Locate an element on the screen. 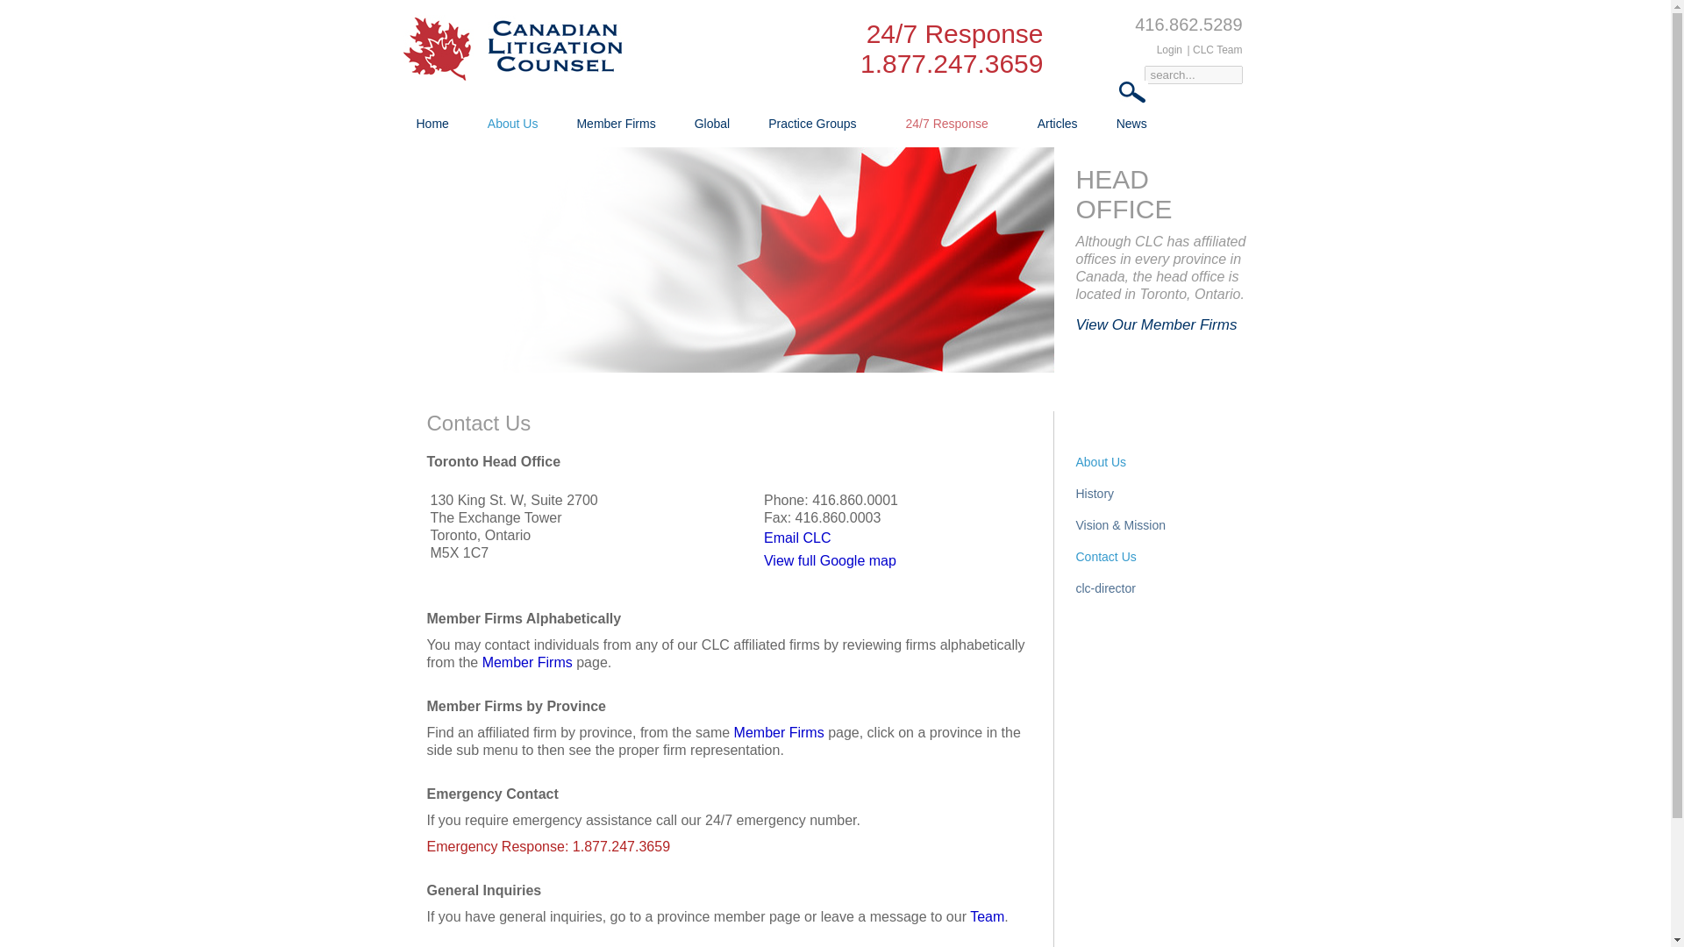 The width and height of the screenshot is (1684, 947). Member Firms is located at coordinates (616, 124).